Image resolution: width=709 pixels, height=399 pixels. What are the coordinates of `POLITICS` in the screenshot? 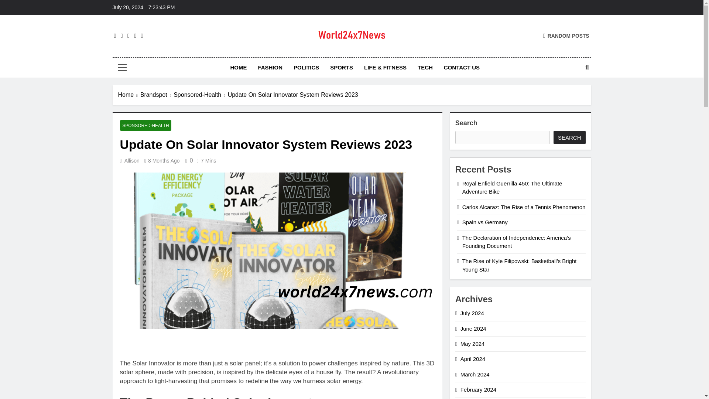 It's located at (306, 67).